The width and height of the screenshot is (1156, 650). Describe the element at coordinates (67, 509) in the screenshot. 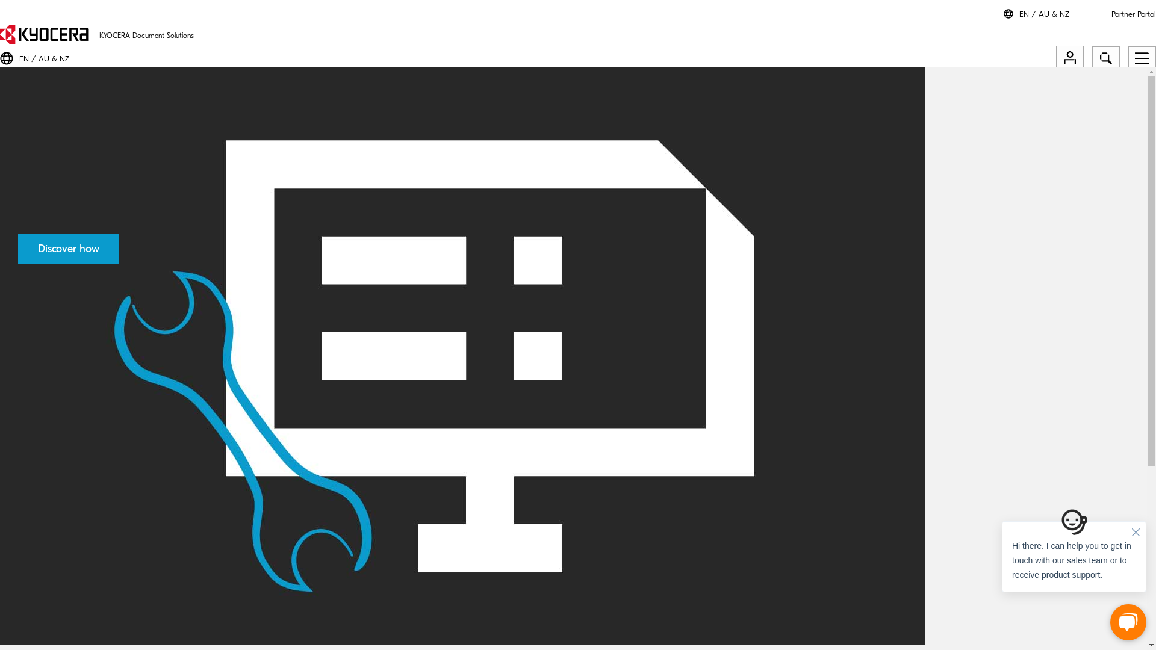

I see `Data Security` at that location.